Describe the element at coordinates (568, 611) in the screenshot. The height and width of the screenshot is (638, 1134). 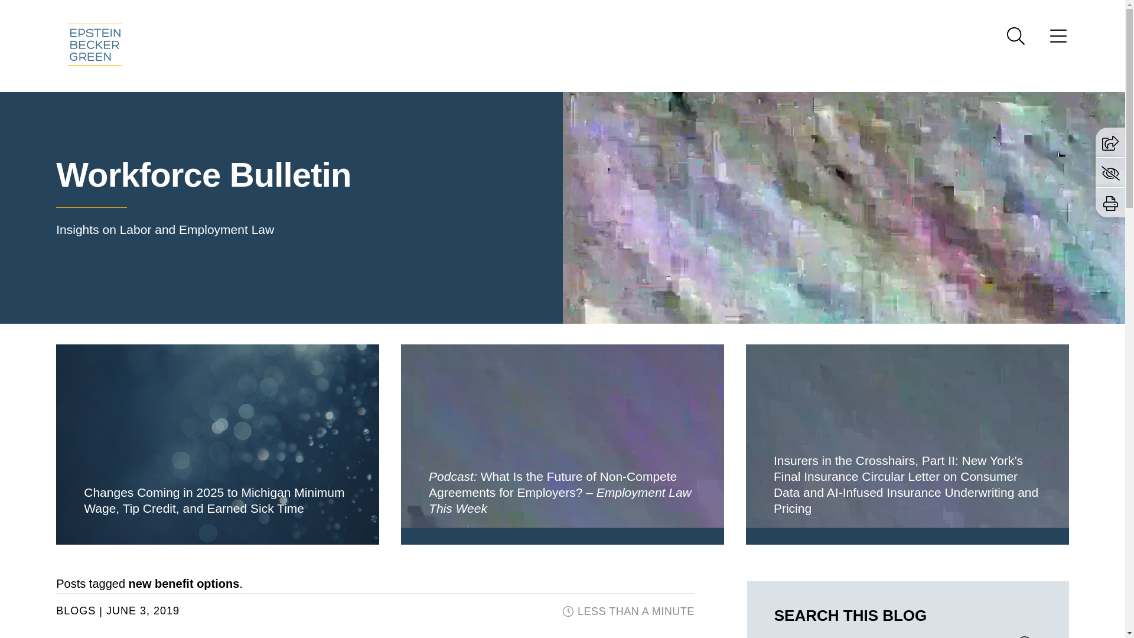
I see `CLOCK` at that location.